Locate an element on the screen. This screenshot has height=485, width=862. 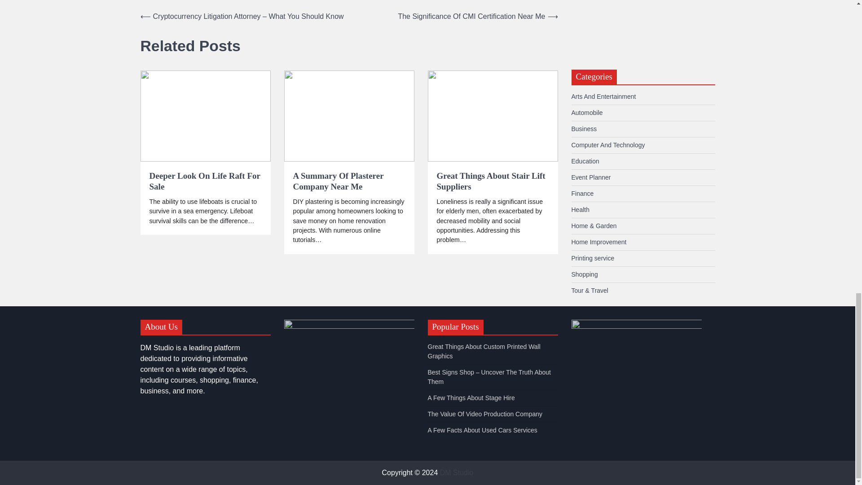
Deeper Look On Life Raft For Sale is located at coordinates (205, 181).